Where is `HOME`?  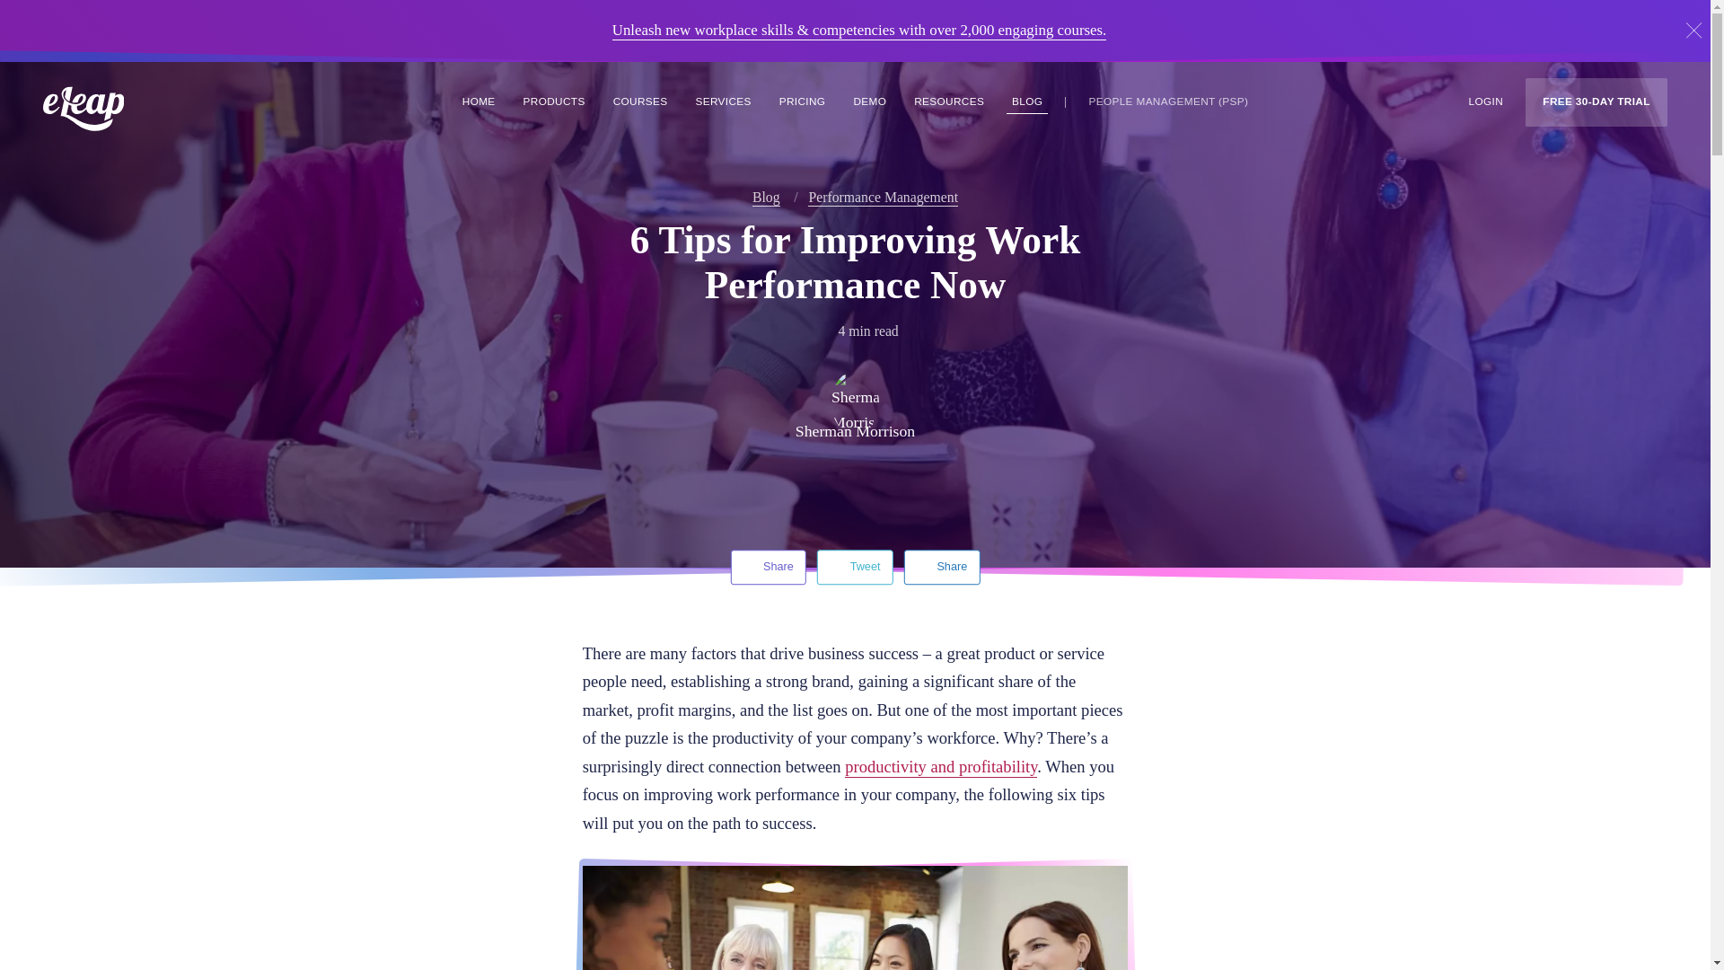
HOME is located at coordinates (479, 102).